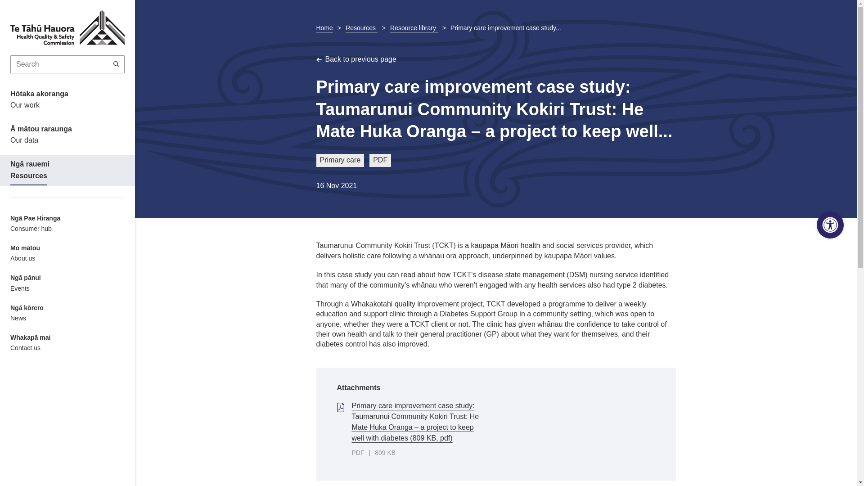  Describe the element at coordinates (116, 64) in the screenshot. I see `Search` at that location.